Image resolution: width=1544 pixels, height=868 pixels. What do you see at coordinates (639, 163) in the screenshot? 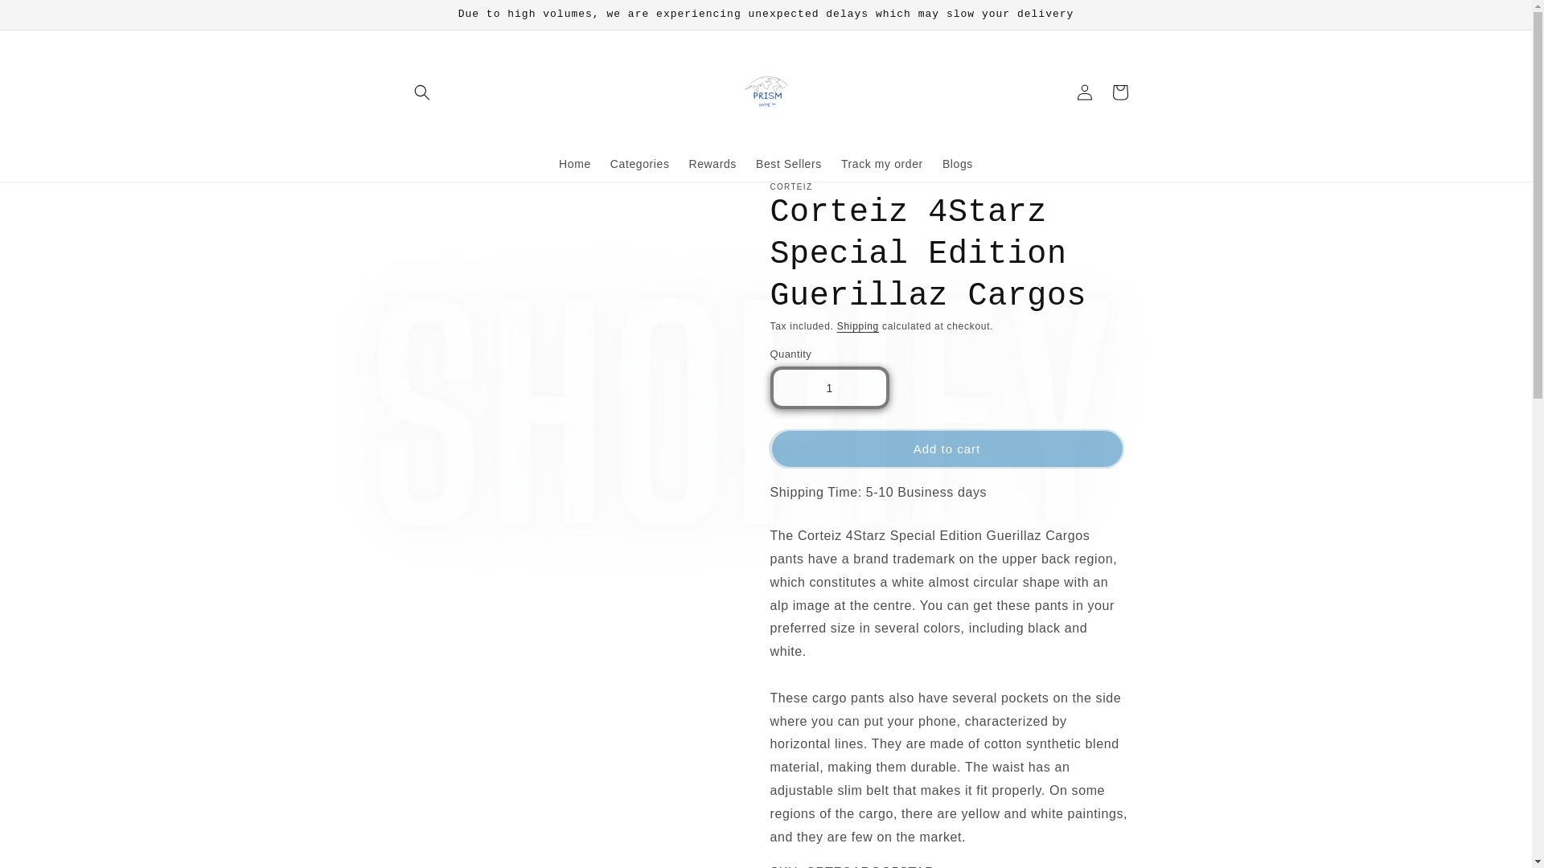
I see `Categories` at bounding box center [639, 163].